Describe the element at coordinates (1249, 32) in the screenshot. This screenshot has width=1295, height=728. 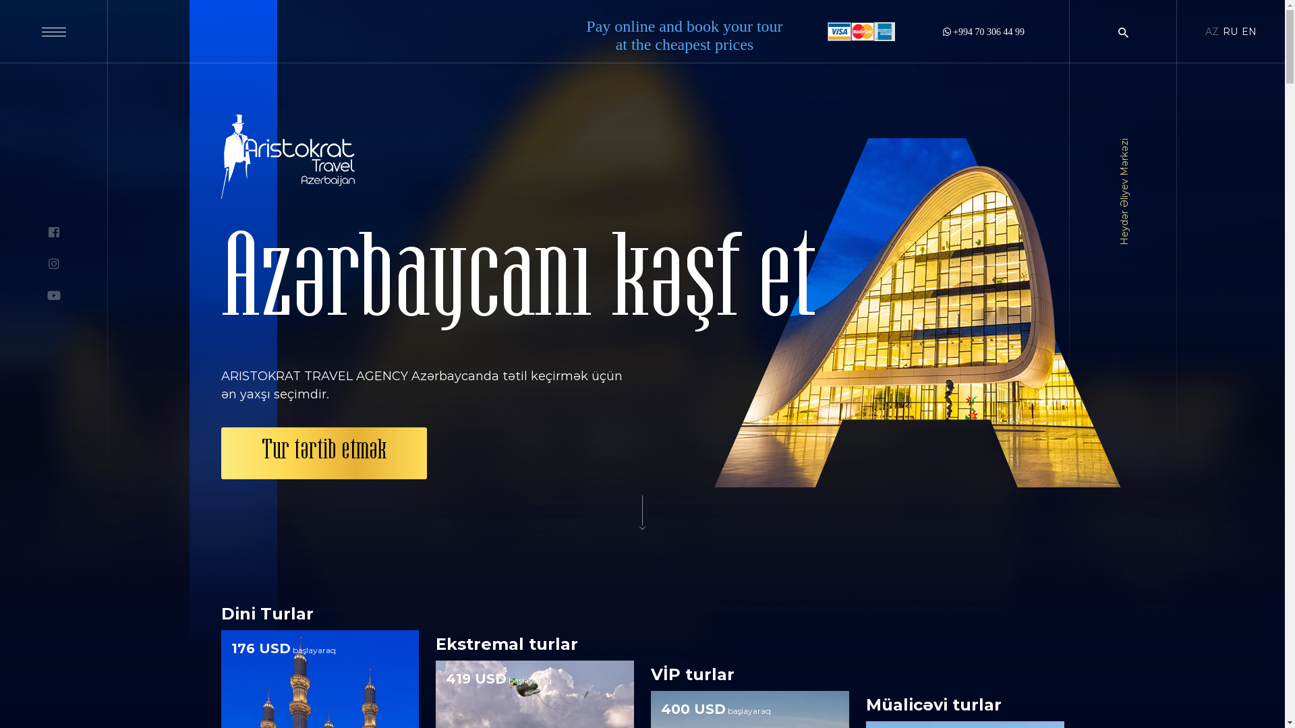
I see `EN` at that location.